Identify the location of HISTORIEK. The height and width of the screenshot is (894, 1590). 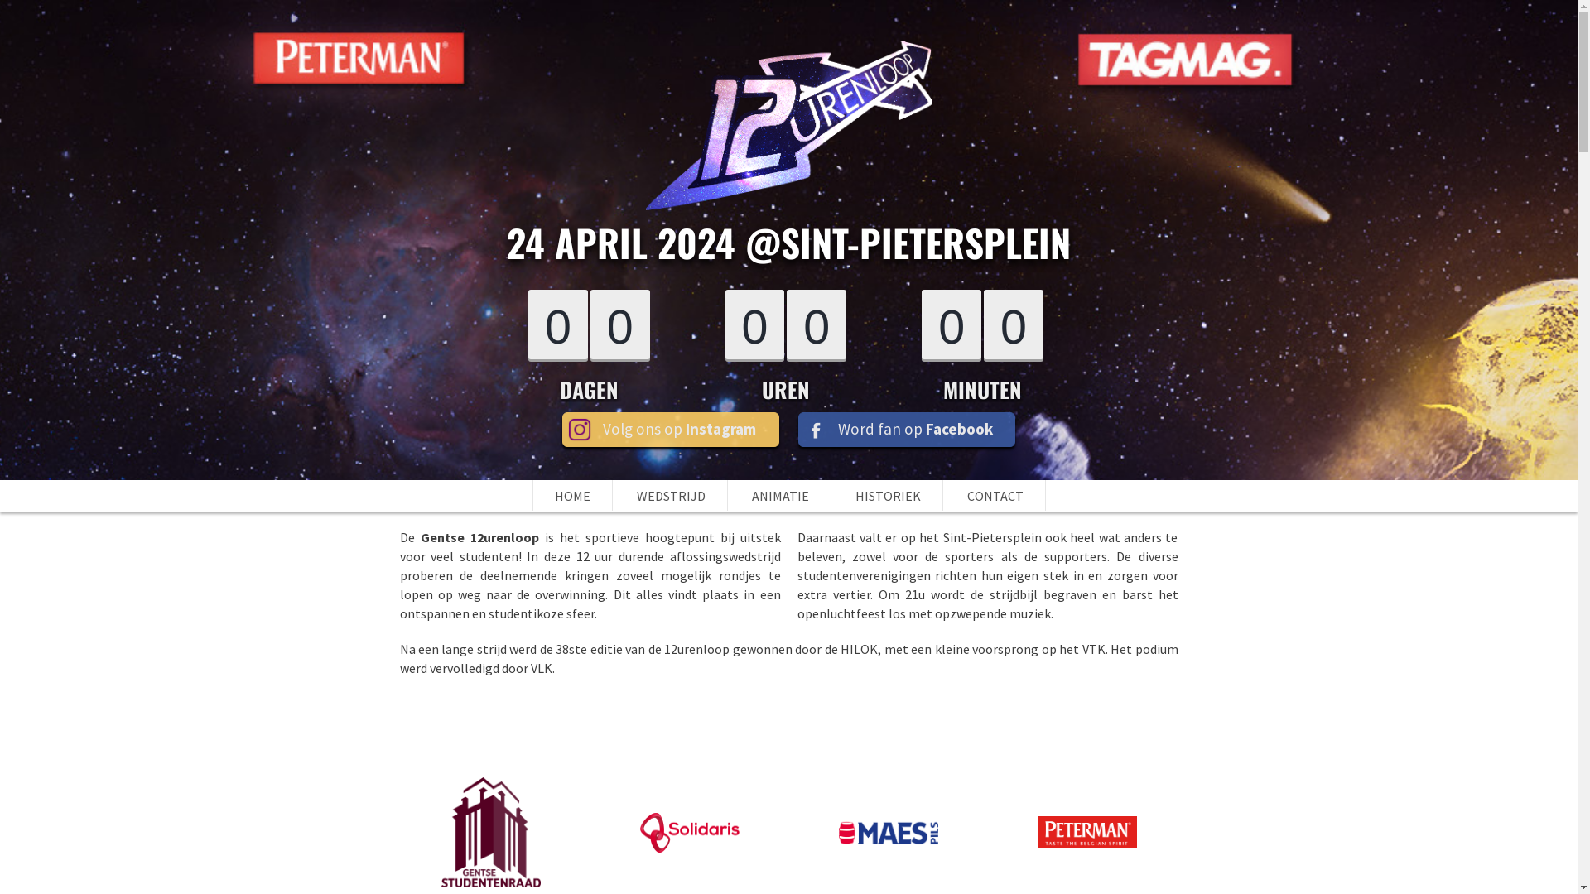
(888, 496).